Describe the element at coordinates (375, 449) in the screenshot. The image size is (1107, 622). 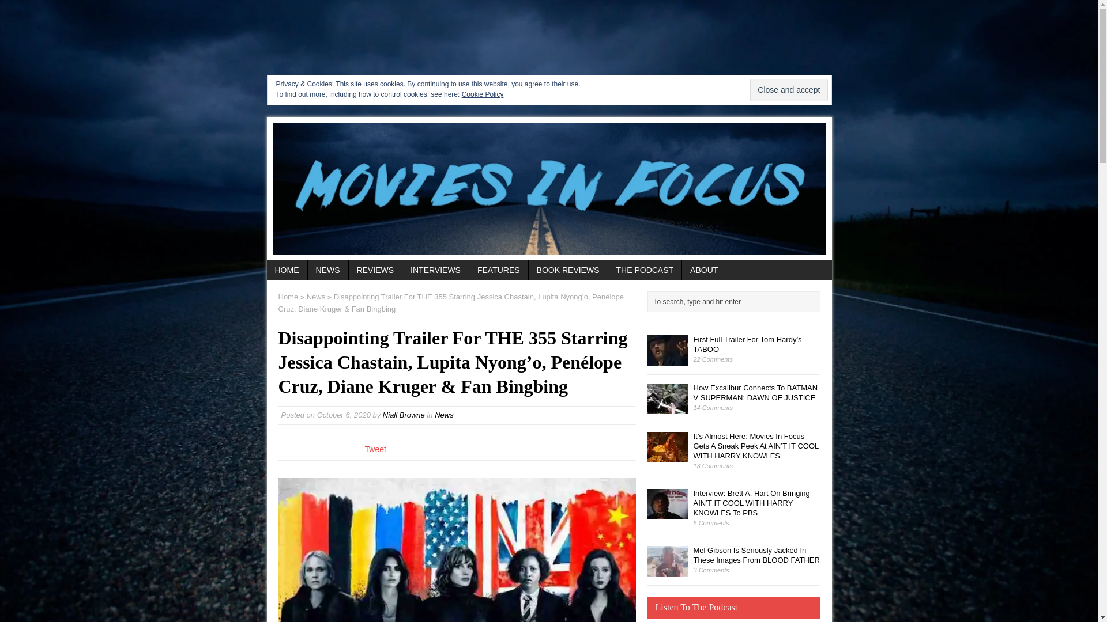
I see `Tweet` at that location.